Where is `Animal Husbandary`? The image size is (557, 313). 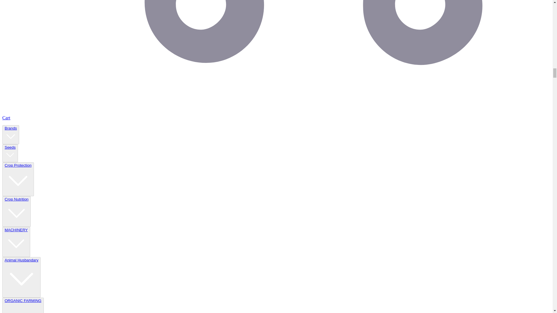
Animal Husbandary is located at coordinates (21, 277).